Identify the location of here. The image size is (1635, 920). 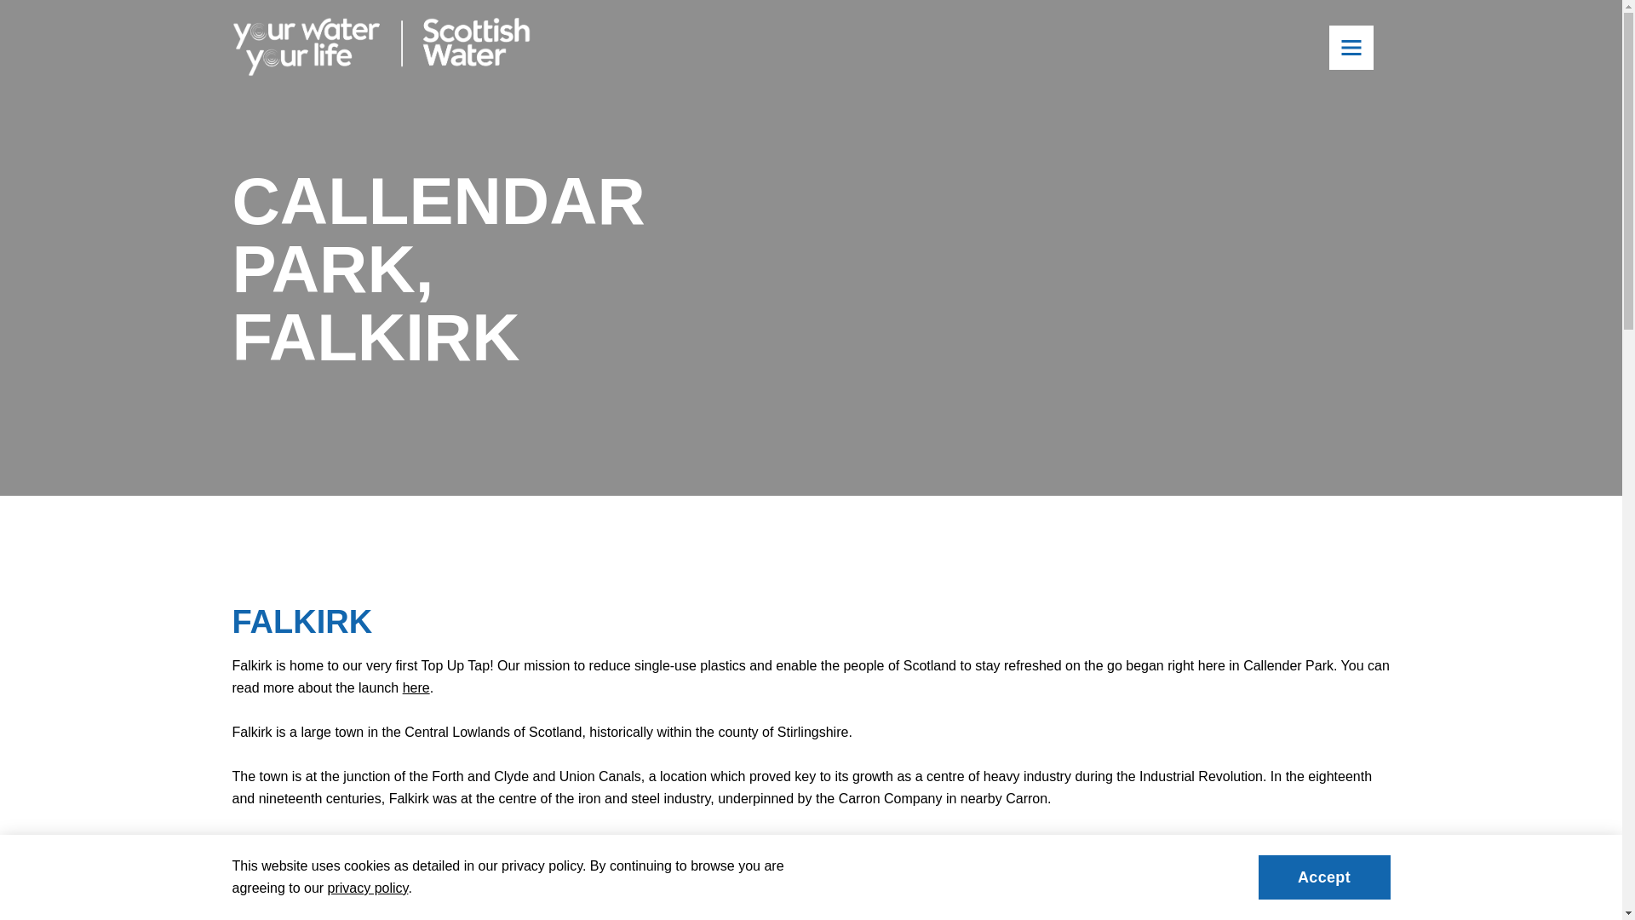
(416, 688).